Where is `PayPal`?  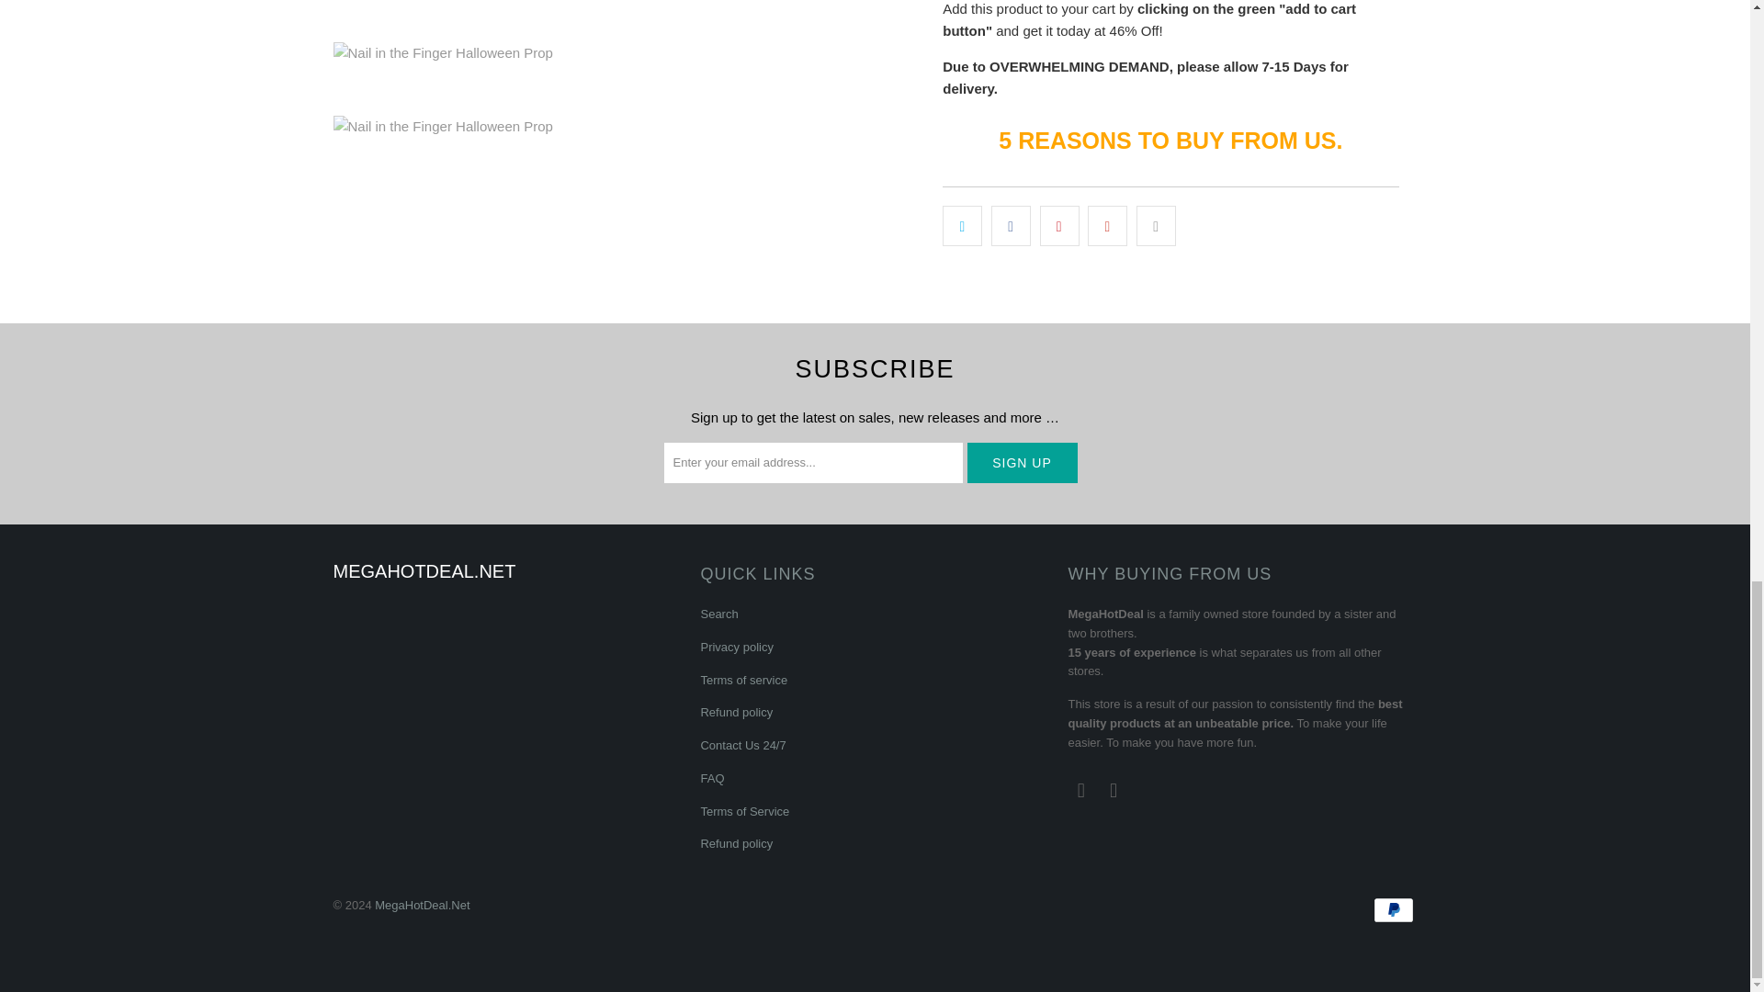 PayPal is located at coordinates (1394, 909).